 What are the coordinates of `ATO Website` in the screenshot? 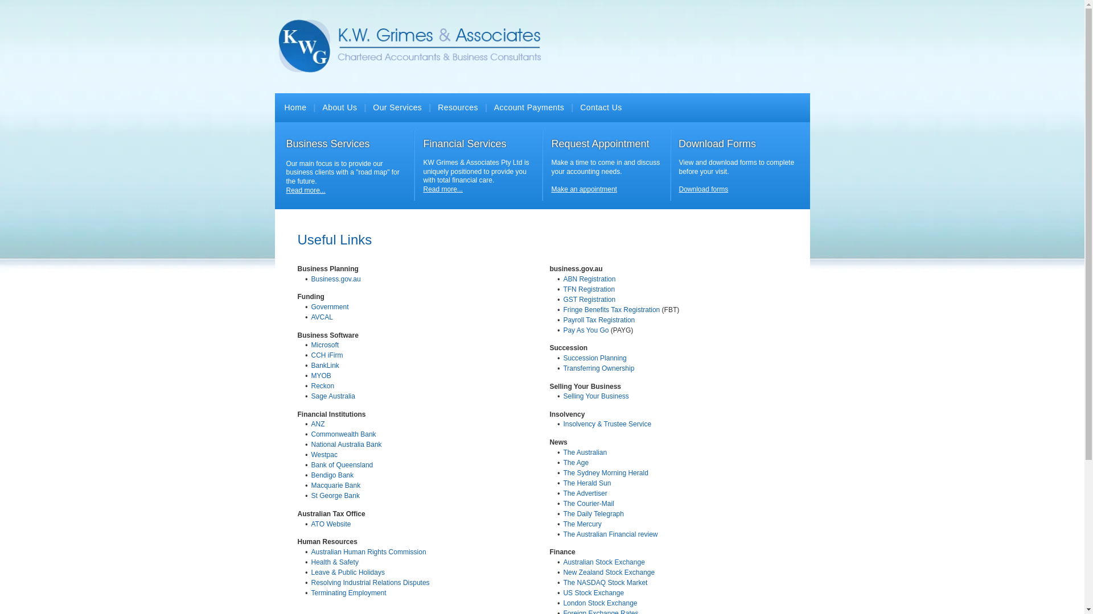 It's located at (331, 524).